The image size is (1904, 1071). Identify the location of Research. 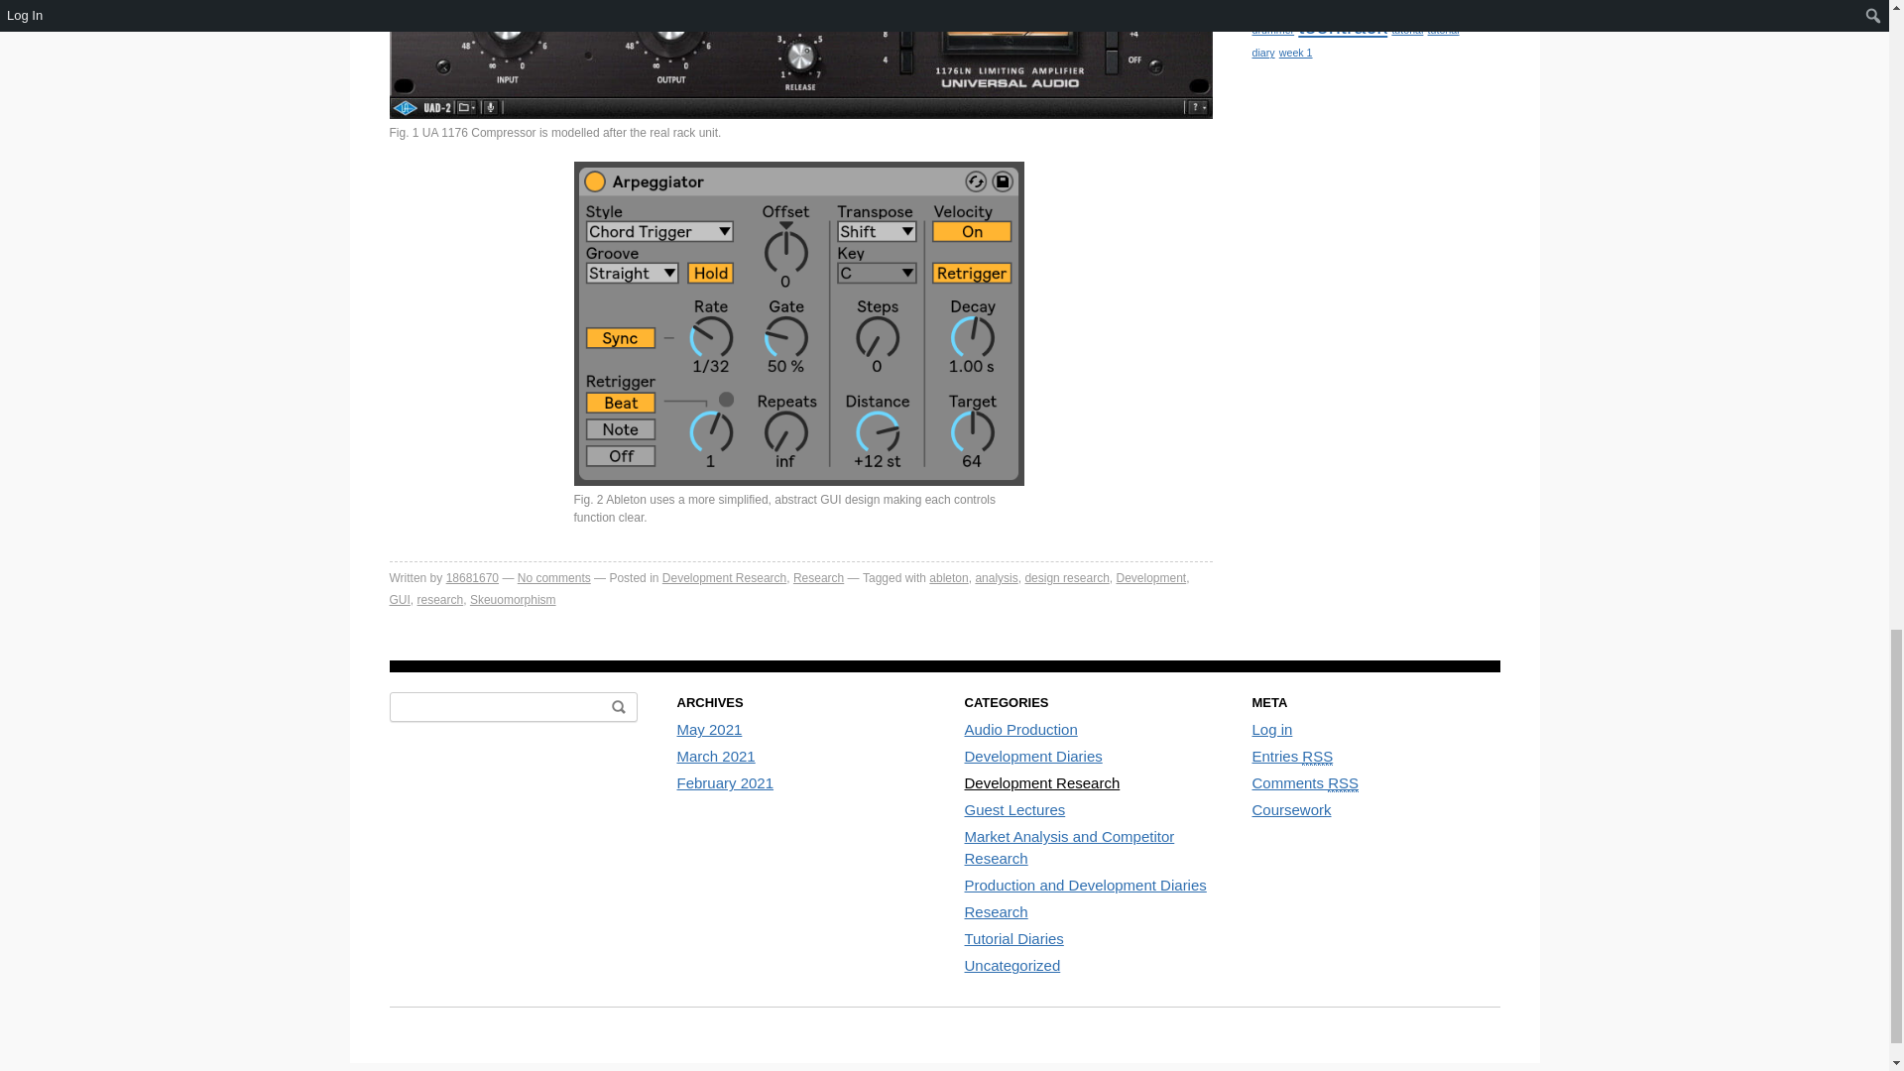
(818, 577).